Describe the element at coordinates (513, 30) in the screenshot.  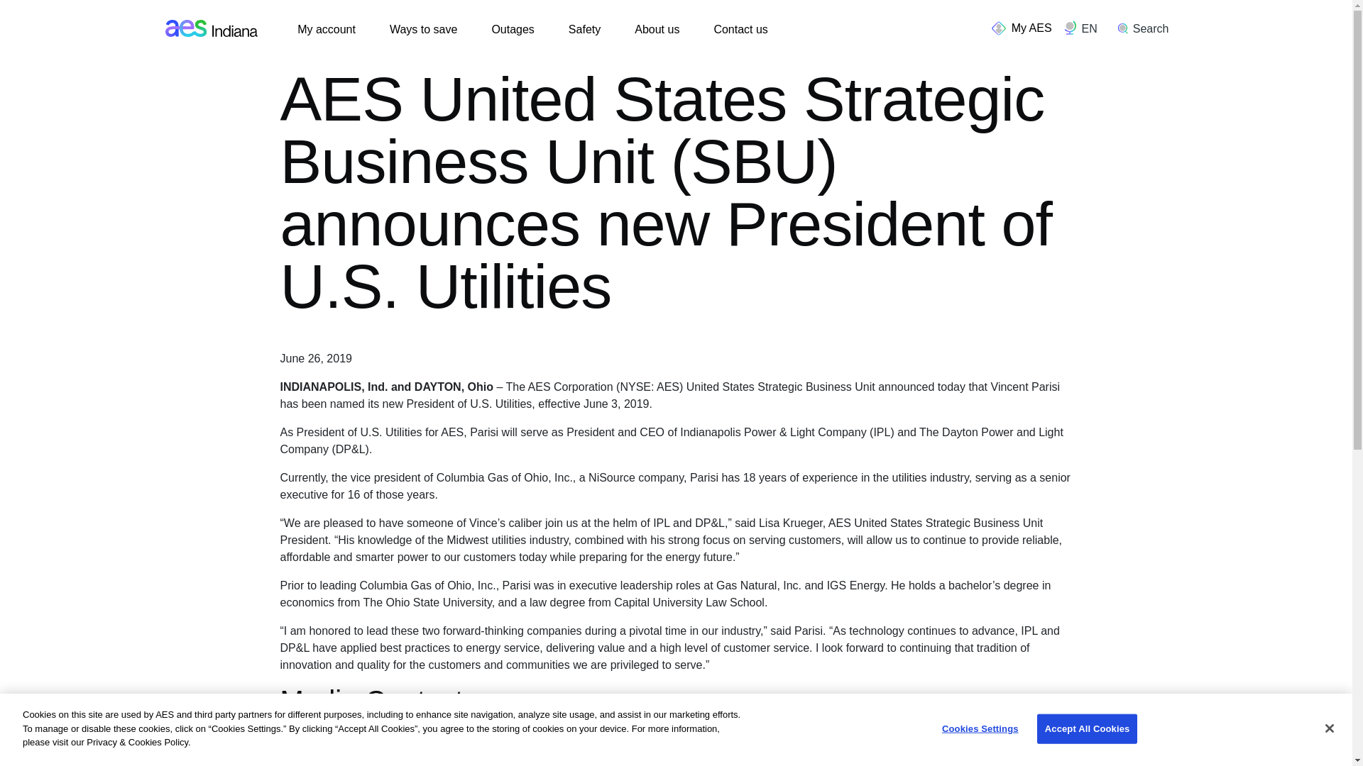
I see `Outages` at that location.